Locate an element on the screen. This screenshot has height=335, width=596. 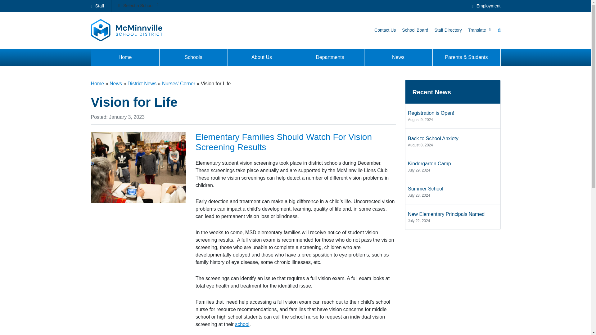
Staff is located at coordinates (97, 6).